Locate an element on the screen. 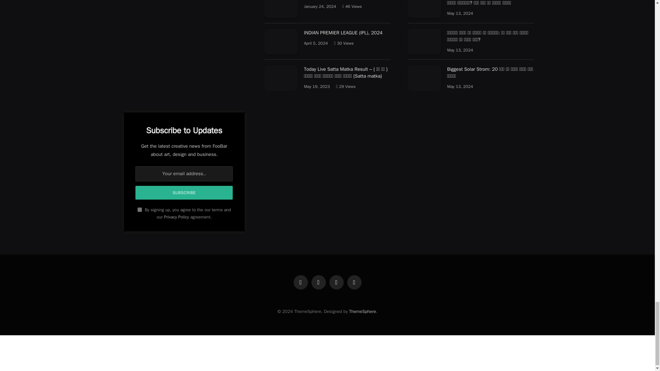  on is located at coordinates (140, 210).